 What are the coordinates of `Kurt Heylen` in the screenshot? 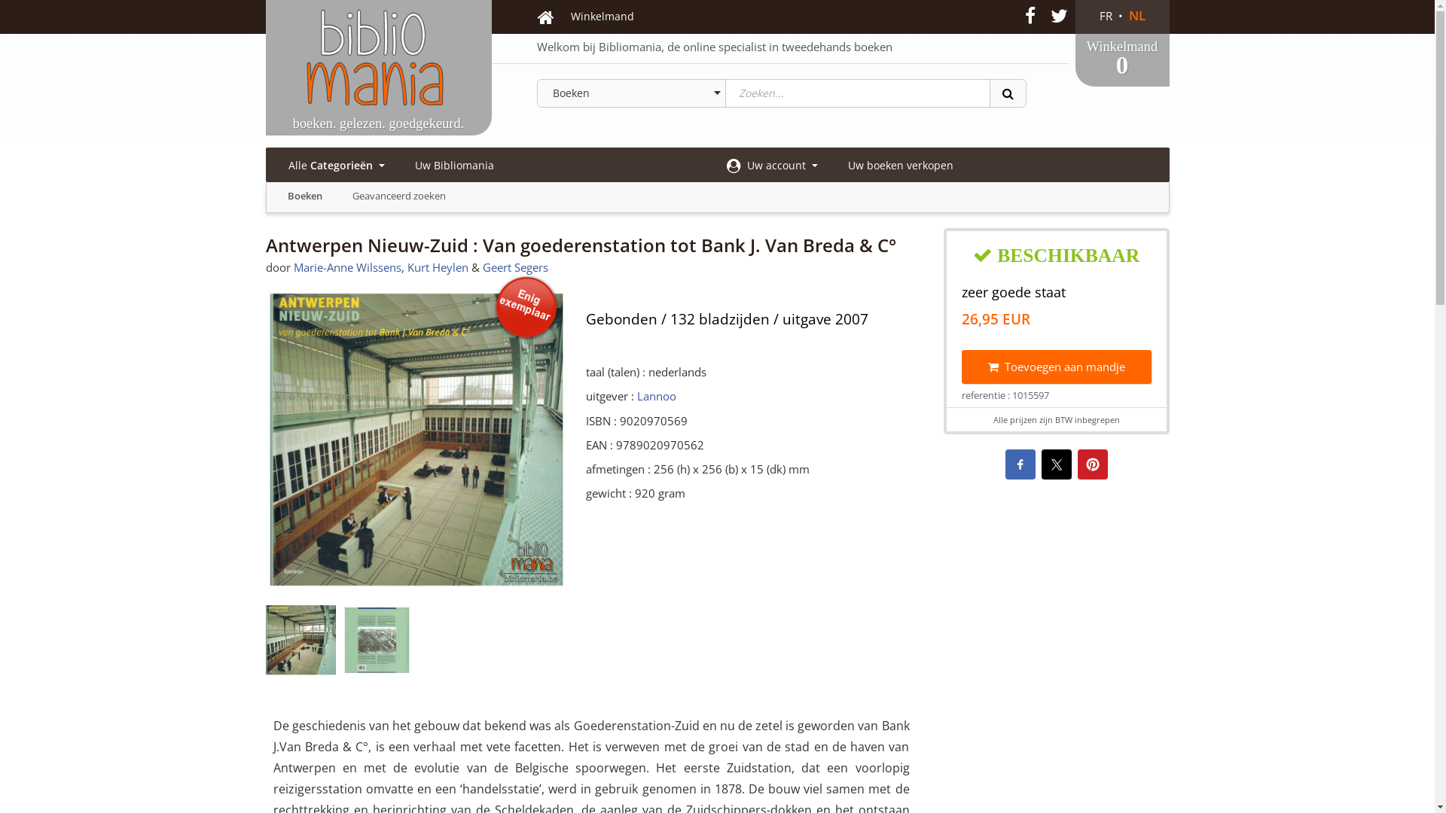 It's located at (437, 267).